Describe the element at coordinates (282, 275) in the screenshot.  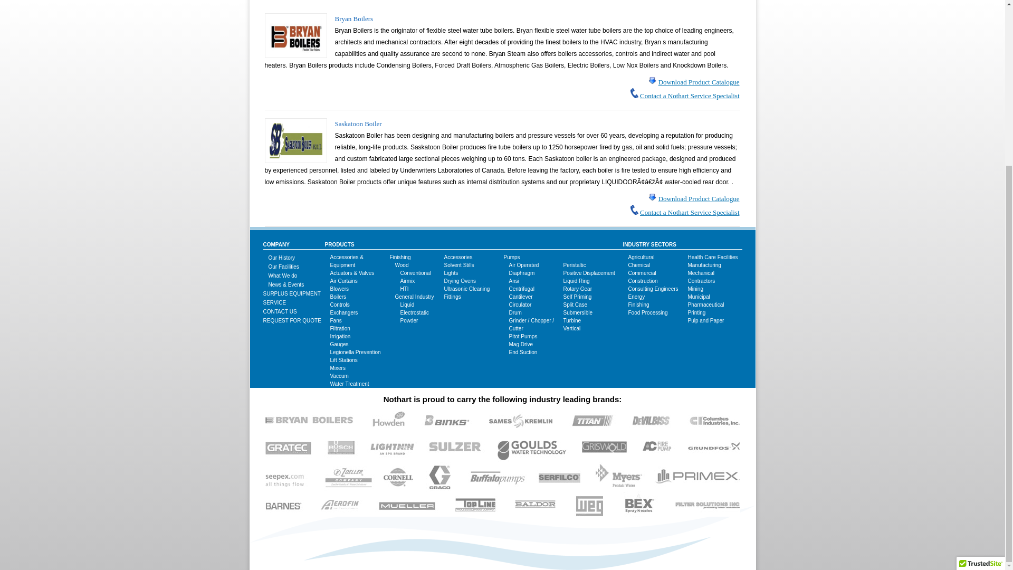
I see `What We do` at that location.